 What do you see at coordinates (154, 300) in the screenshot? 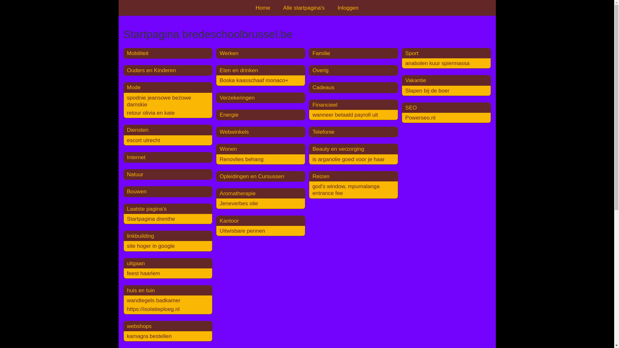
I see `wandtegels badkamer` at bounding box center [154, 300].